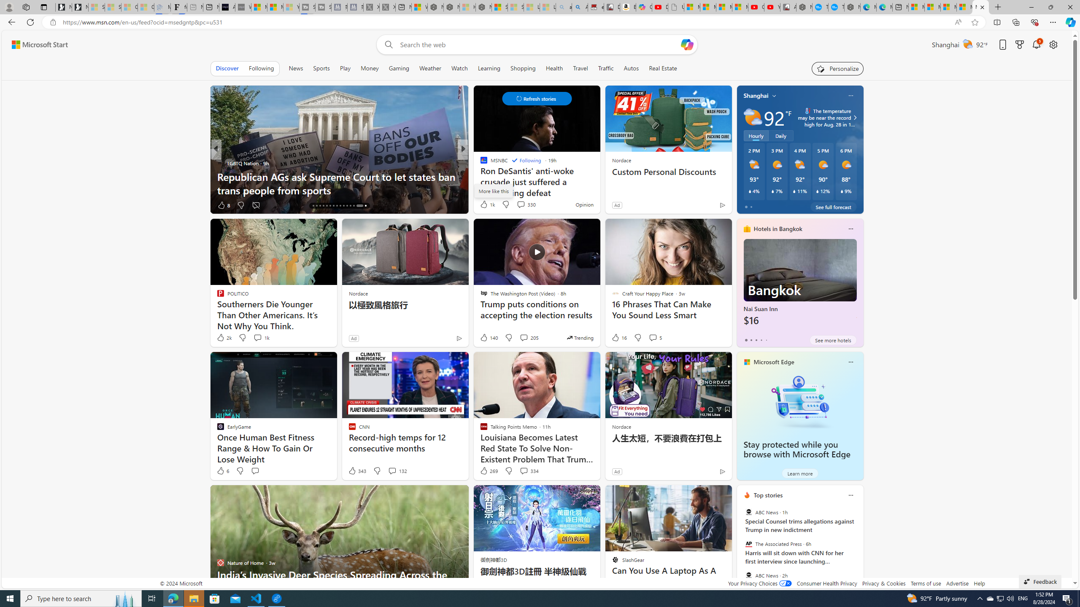  What do you see at coordinates (350, 206) in the screenshot?
I see `AutomationID: tab-27` at bounding box center [350, 206].